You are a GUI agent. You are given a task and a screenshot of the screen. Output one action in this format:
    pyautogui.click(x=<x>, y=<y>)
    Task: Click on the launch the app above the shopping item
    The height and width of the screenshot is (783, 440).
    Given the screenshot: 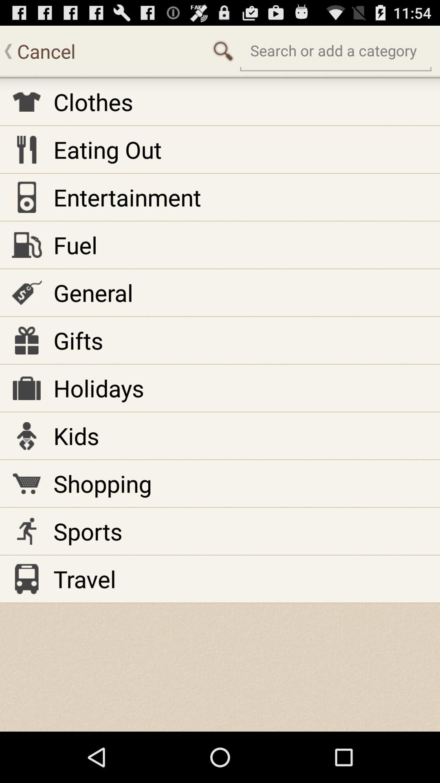 What is the action you would take?
    pyautogui.click(x=76, y=436)
    